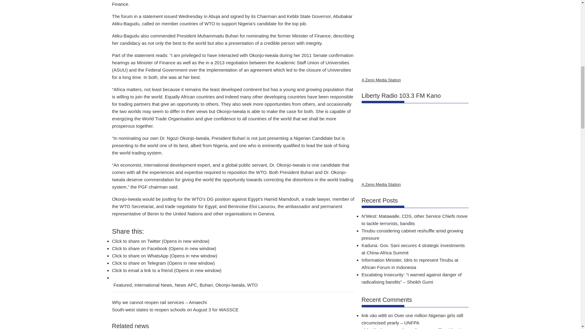 This screenshot has width=585, height=329. Describe the element at coordinates (153, 285) in the screenshot. I see `International News` at that location.